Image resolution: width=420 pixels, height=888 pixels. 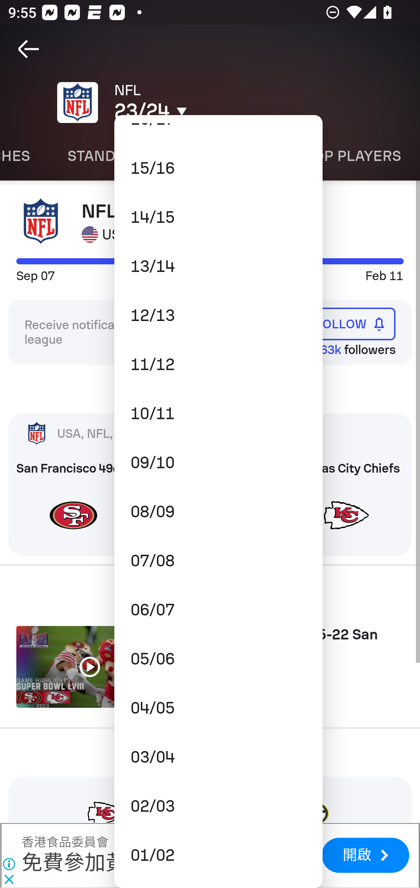 I want to click on 12/13, so click(x=218, y=315).